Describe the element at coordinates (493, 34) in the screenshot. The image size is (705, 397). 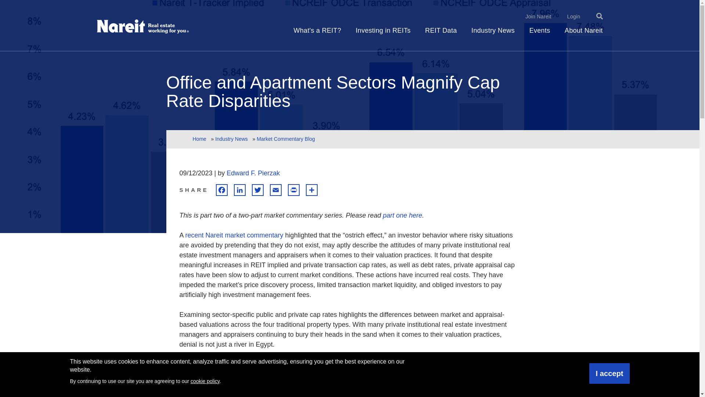
I see `Industry News` at that location.